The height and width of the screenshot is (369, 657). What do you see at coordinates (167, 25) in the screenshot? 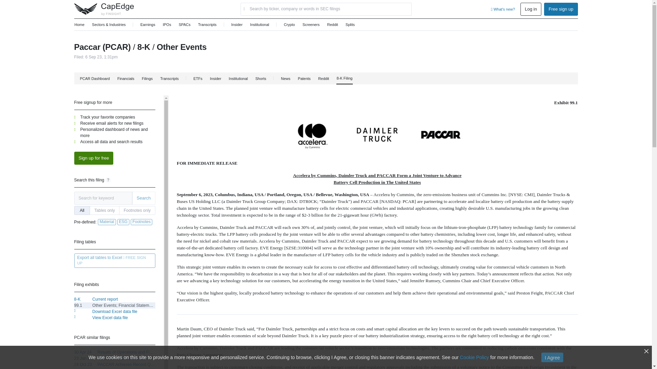
I see `IPOs` at bounding box center [167, 25].